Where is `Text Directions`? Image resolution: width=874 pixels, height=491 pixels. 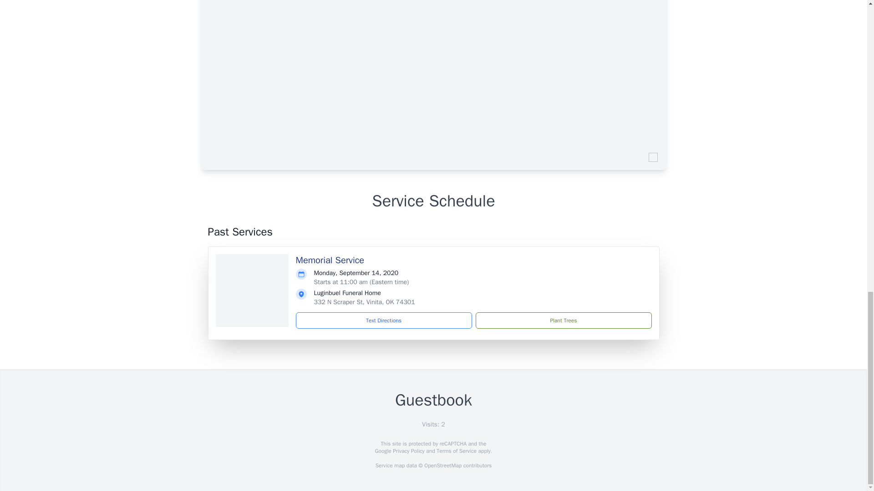 Text Directions is located at coordinates (384, 320).